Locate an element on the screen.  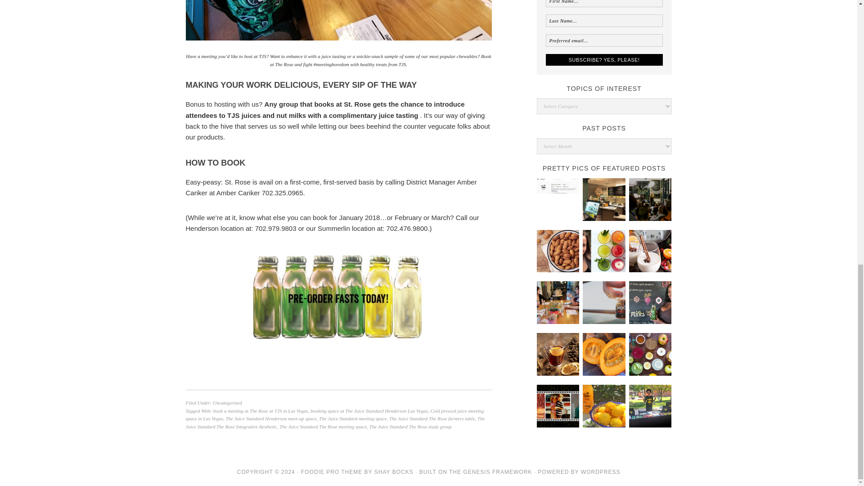
TJS Events: Sofar Sounded Sogood. is located at coordinates (650, 200).